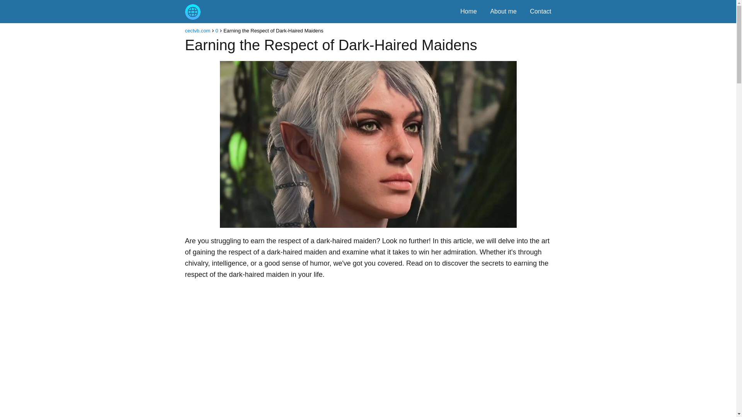  I want to click on cectvb.com, so click(197, 31).